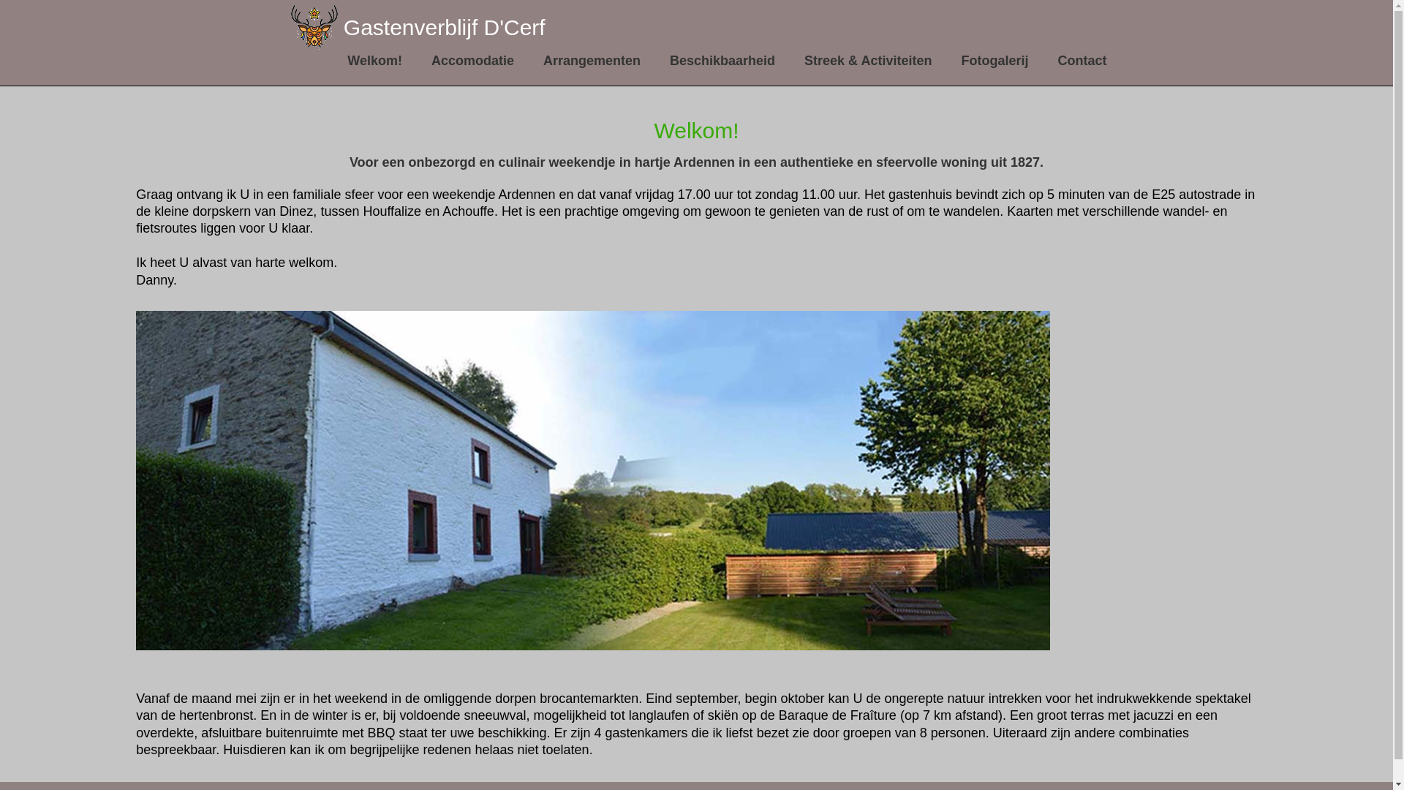 Image resolution: width=1404 pixels, height=790 pixels. Describe the element at coordinates (472, 61) in the screenshot. I see `Accomodatie` at that location.